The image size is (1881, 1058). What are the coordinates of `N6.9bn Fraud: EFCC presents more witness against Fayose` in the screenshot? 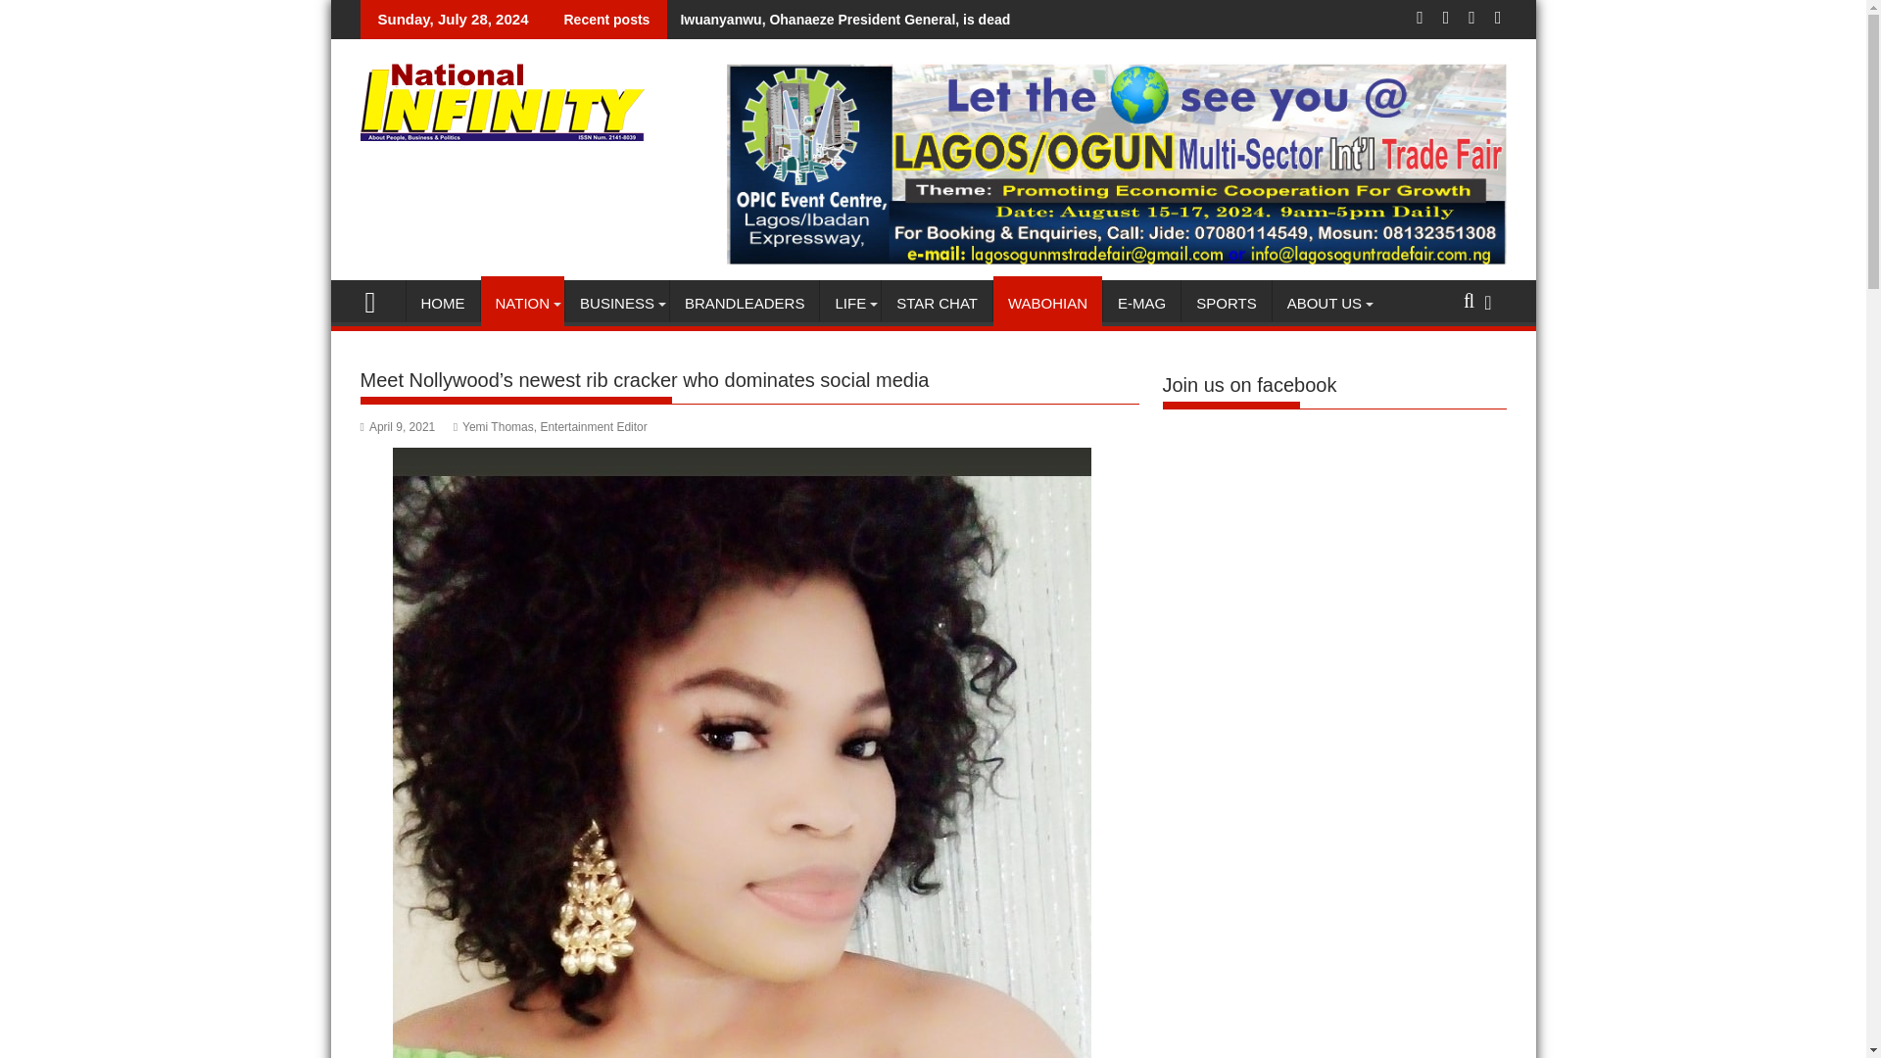 It's located at (484, 20).